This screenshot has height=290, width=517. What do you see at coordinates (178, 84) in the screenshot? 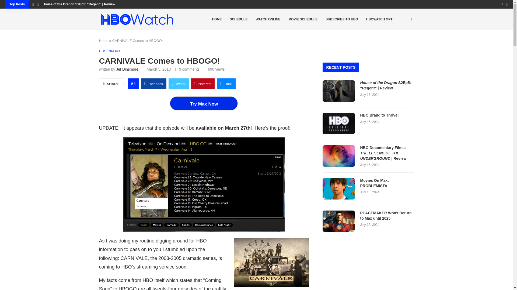
I see `Twitter` at bounding box center [178, 84].